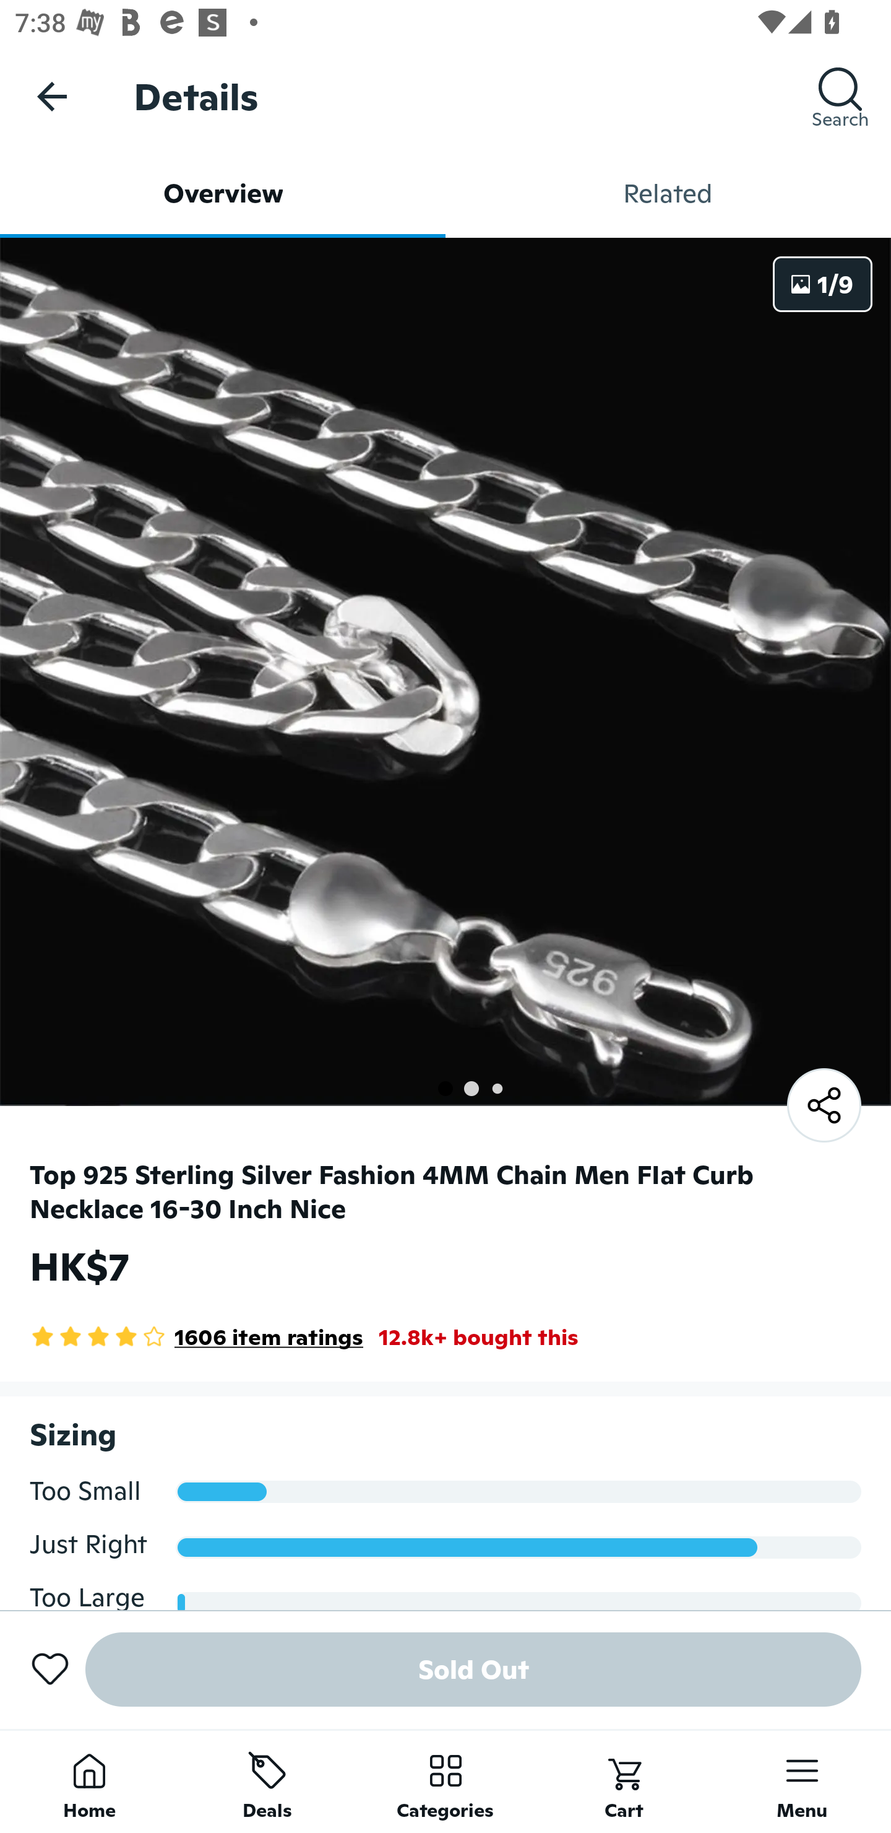  I want to click on Deals, so click(267, 1781).